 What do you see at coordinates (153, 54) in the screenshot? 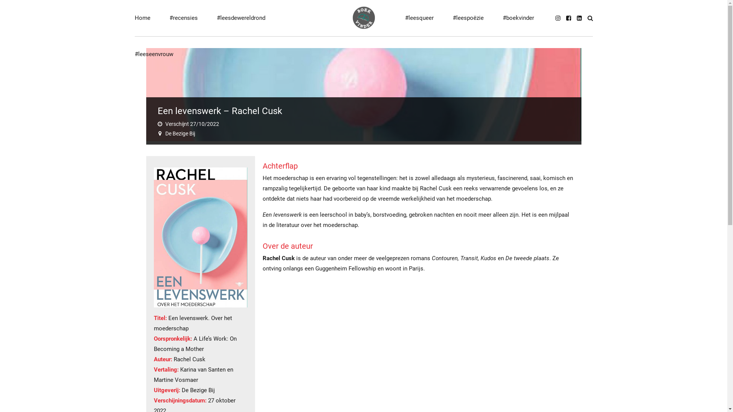
I see `#leeseenvrouw` at bounding box center [153, 54].